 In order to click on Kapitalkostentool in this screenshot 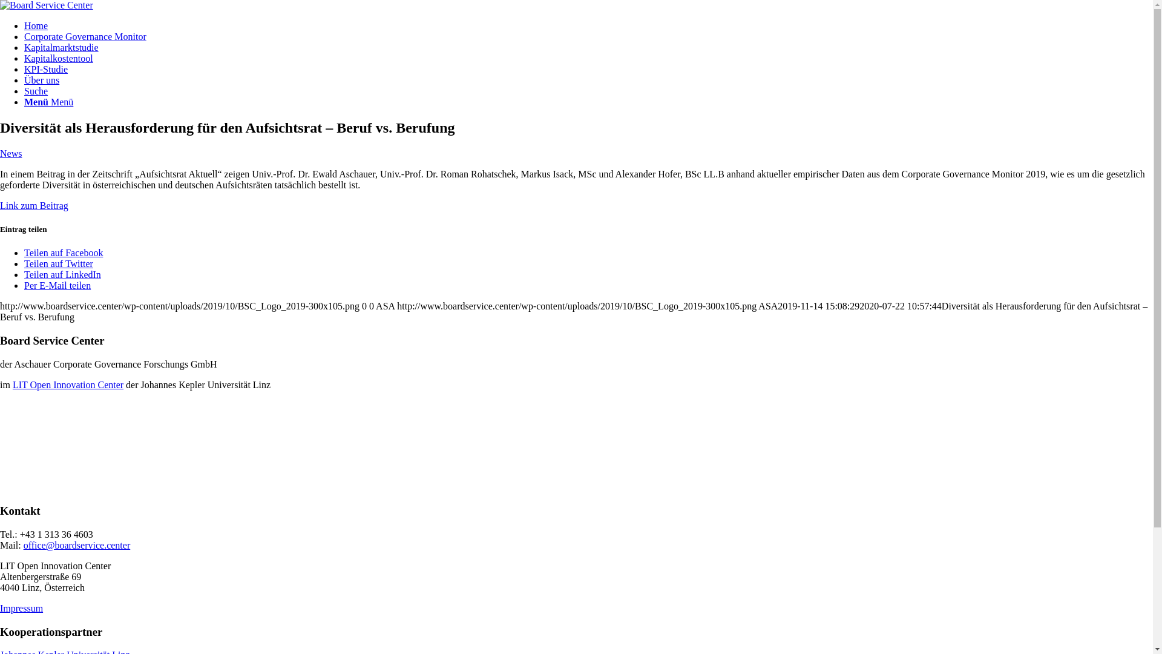, I will do `click(59, 58)`.